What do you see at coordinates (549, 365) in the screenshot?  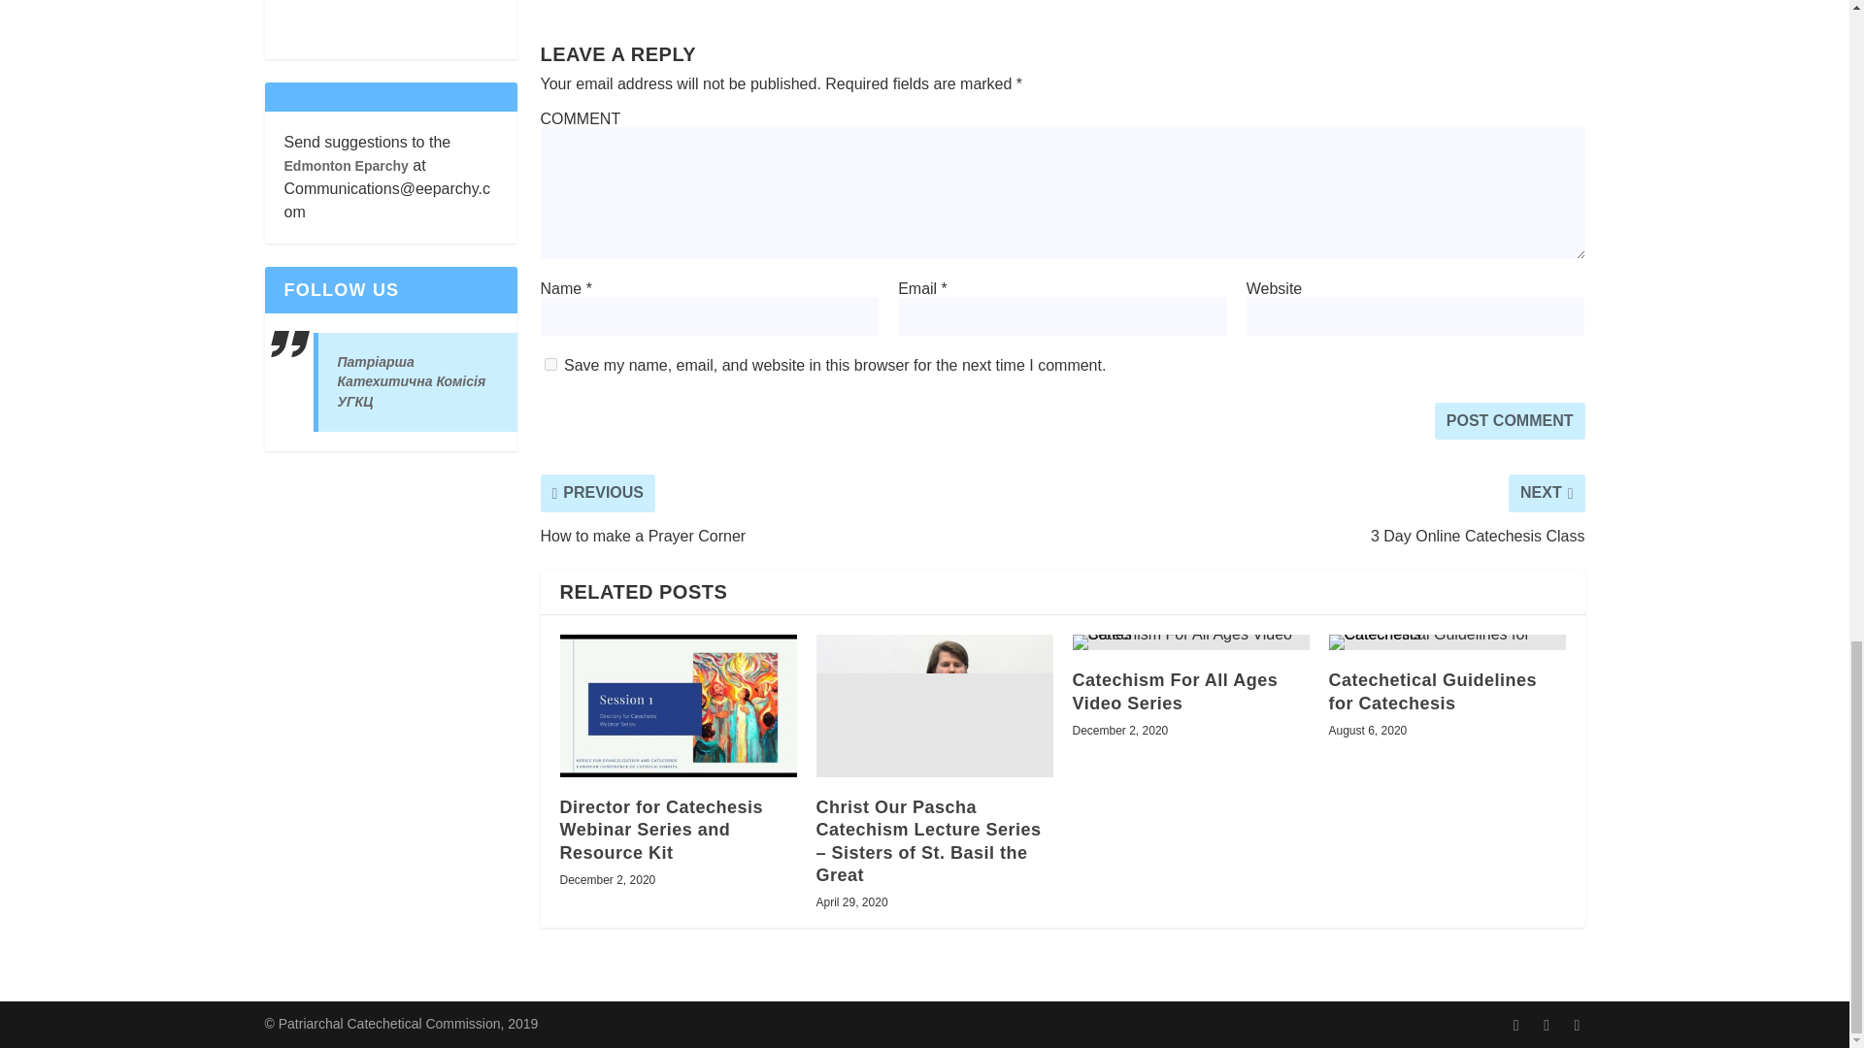 I see `yes` at bounding box center [549, 365].